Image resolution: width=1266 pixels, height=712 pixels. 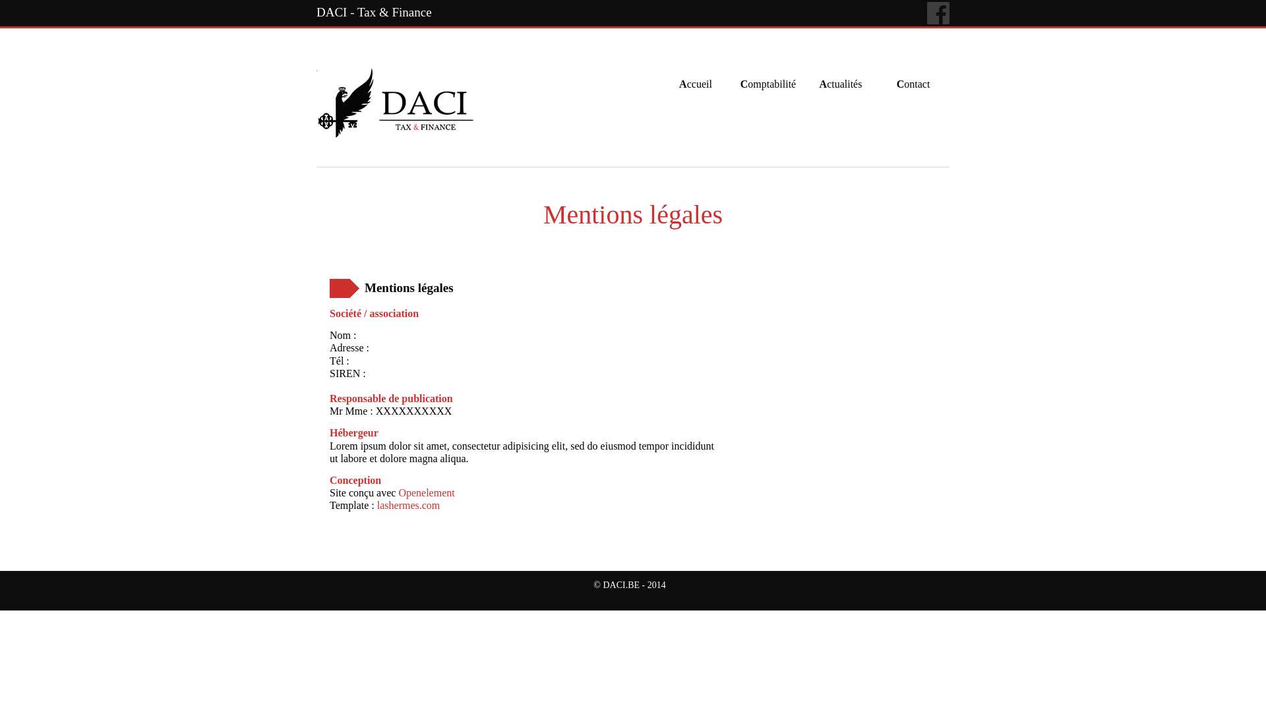 I want to click on Accueil, so click(x=696, y=71).